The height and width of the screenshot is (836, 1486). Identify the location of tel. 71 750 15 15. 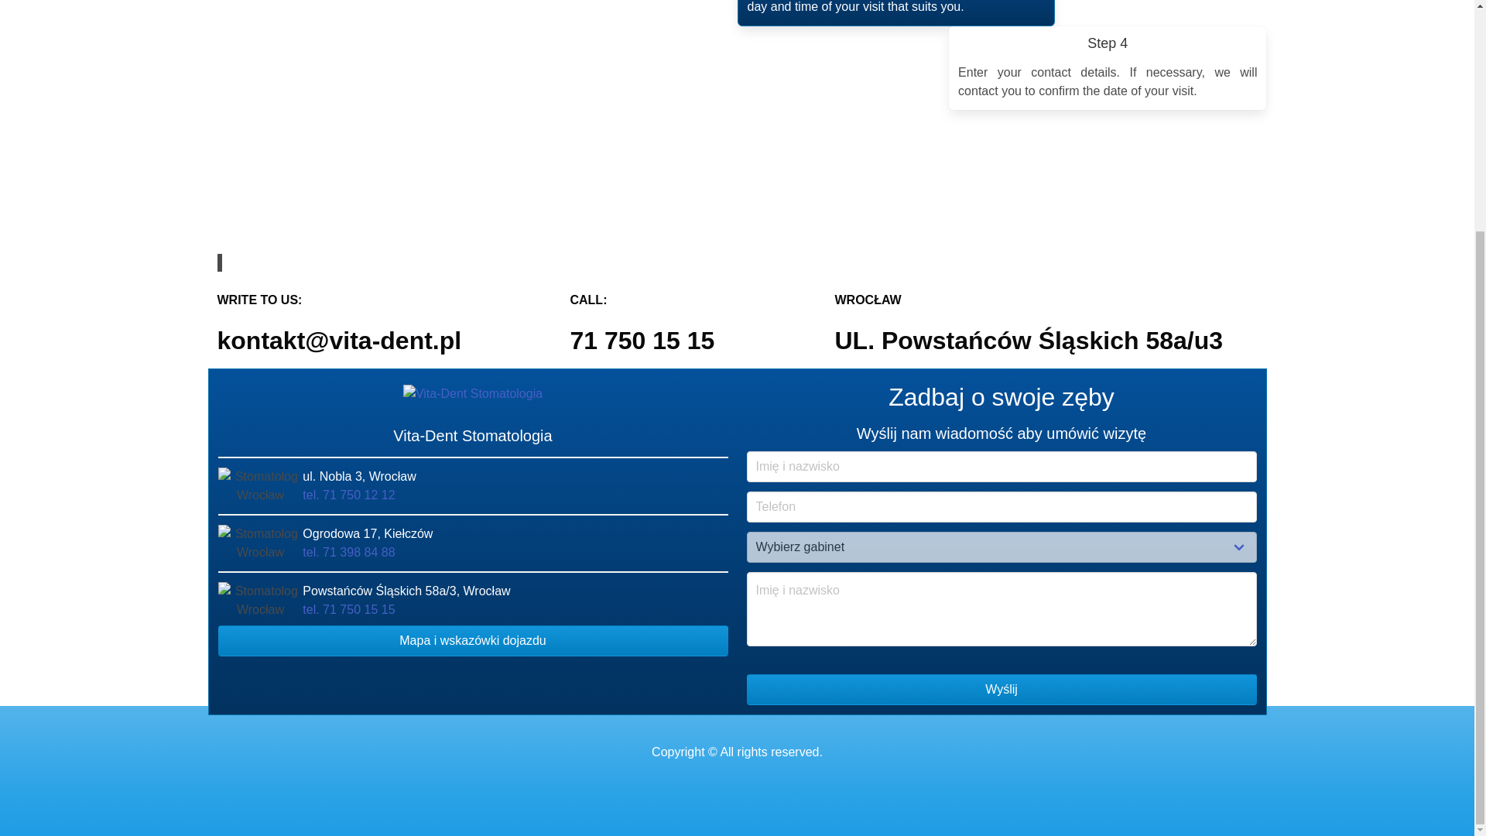
(348, 608).